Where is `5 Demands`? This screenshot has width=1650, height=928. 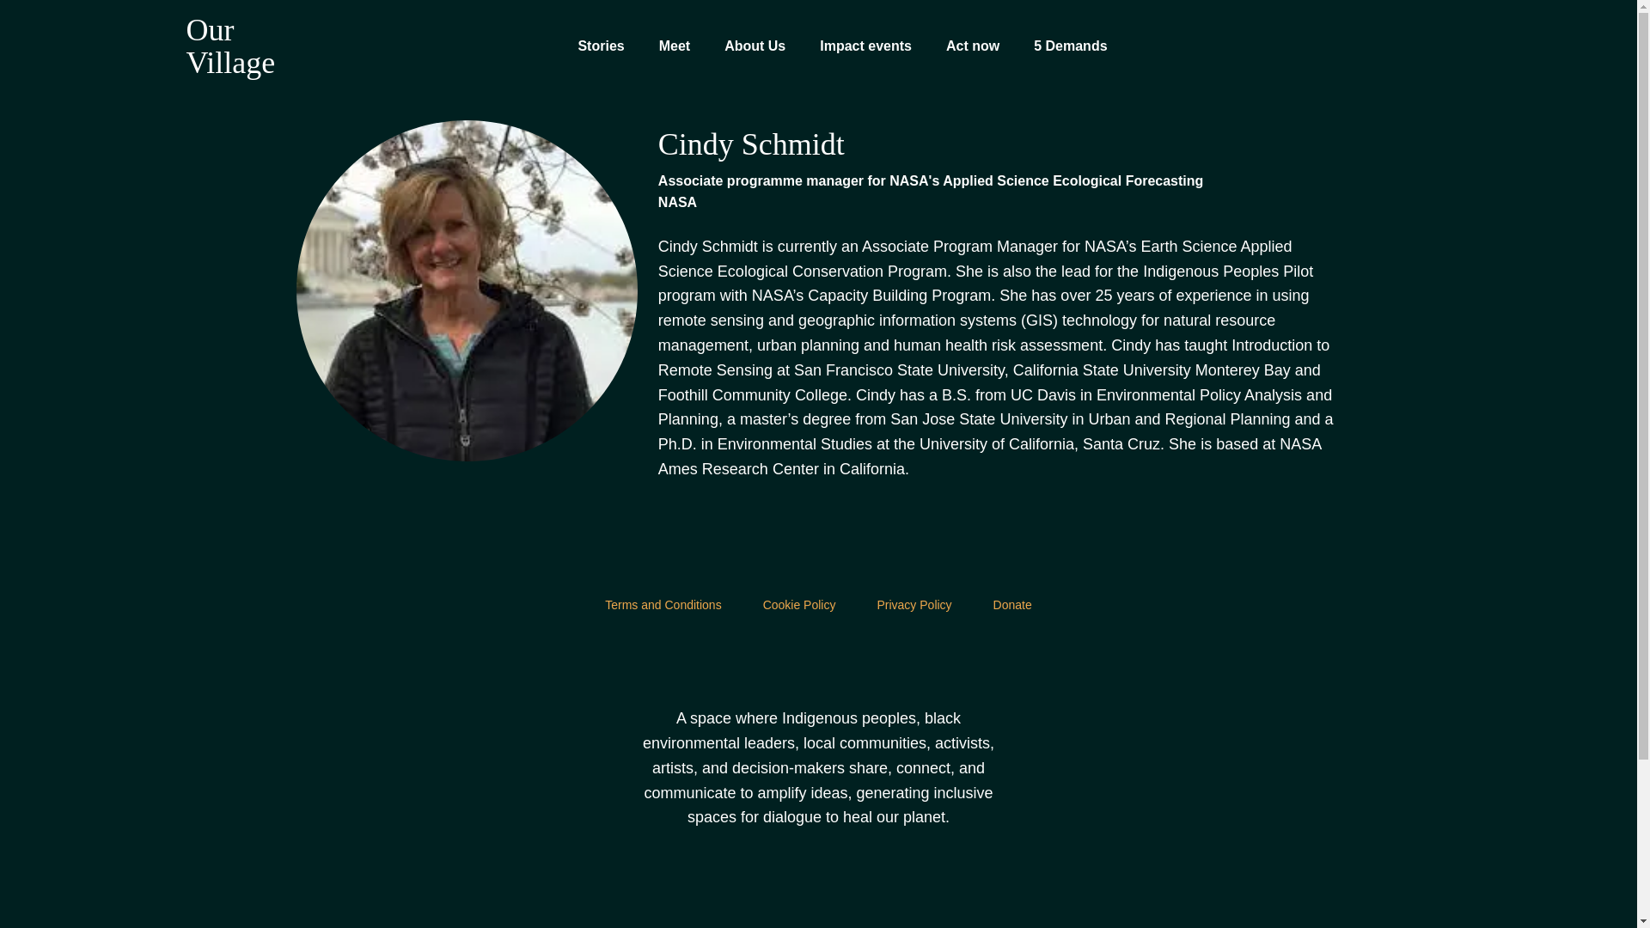 5 Demands is located at coordinates (1071, 46).